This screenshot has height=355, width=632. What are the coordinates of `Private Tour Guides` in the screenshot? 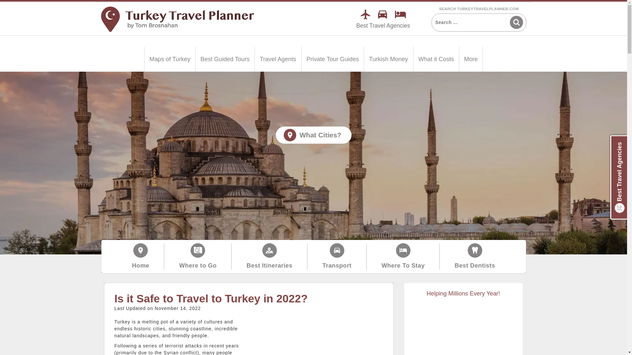 It's located at (332, 59).